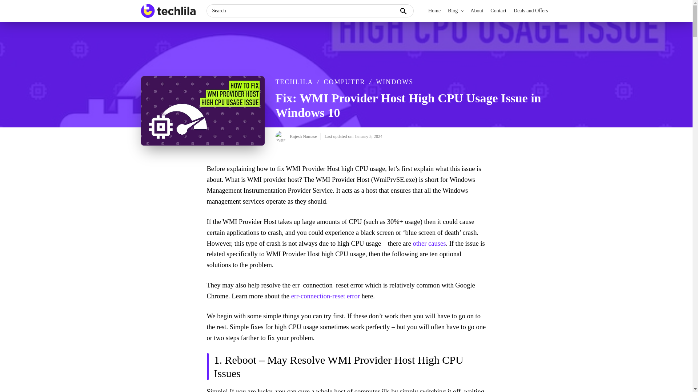 Image resolution: width=698 pixels, height=392 pixels. I want to click on Deals and Offers, so click(531, 11).